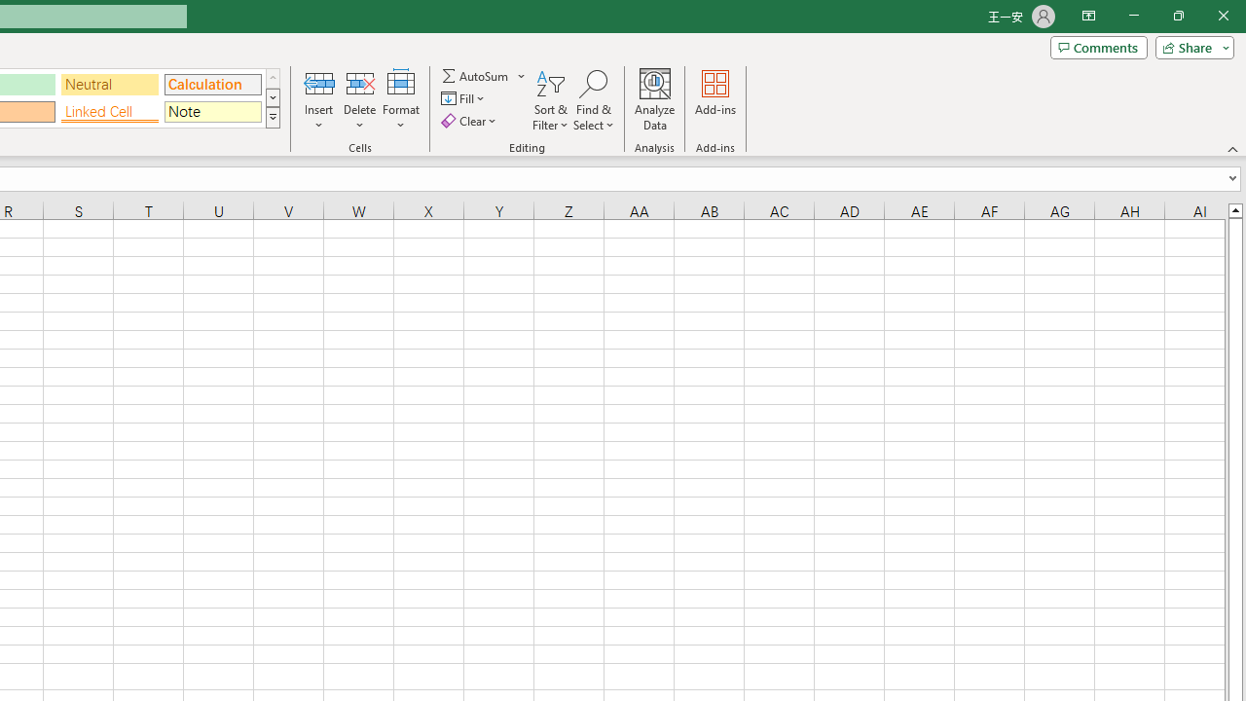 The width and height of the screenshot is (1246, 701). I want to click on AutoSum, so click(485, 76).